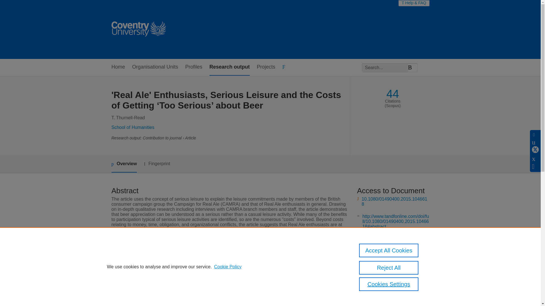 The image size is (545, 306). I want to click on Research output, so click(229, 67).